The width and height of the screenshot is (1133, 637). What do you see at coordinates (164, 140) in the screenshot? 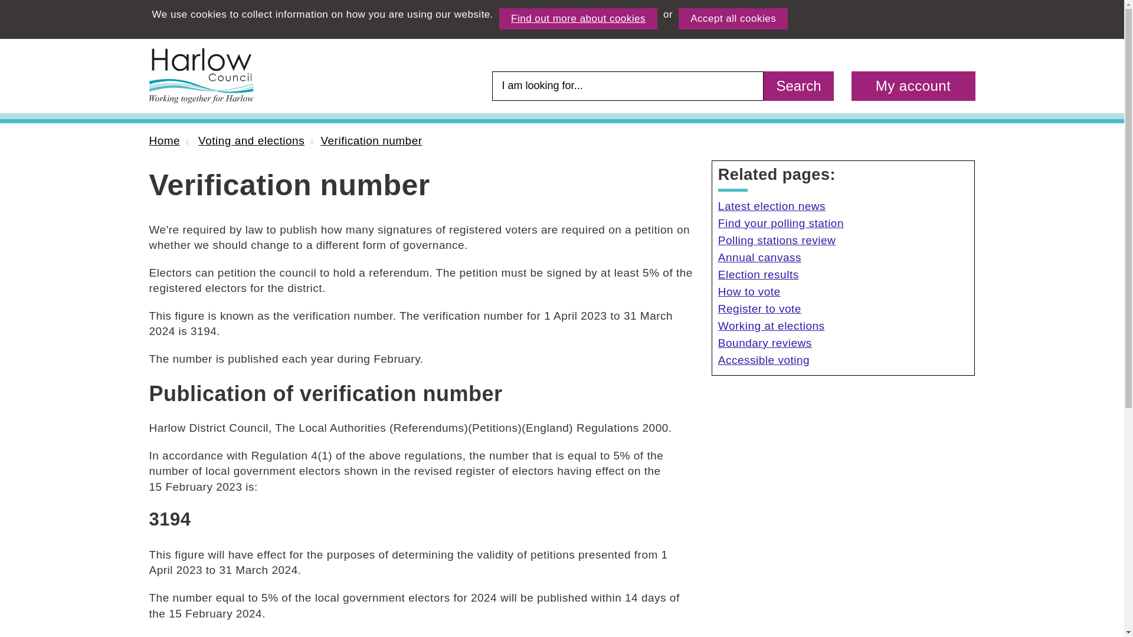
I see `Home` at bounding box center [164, 140].